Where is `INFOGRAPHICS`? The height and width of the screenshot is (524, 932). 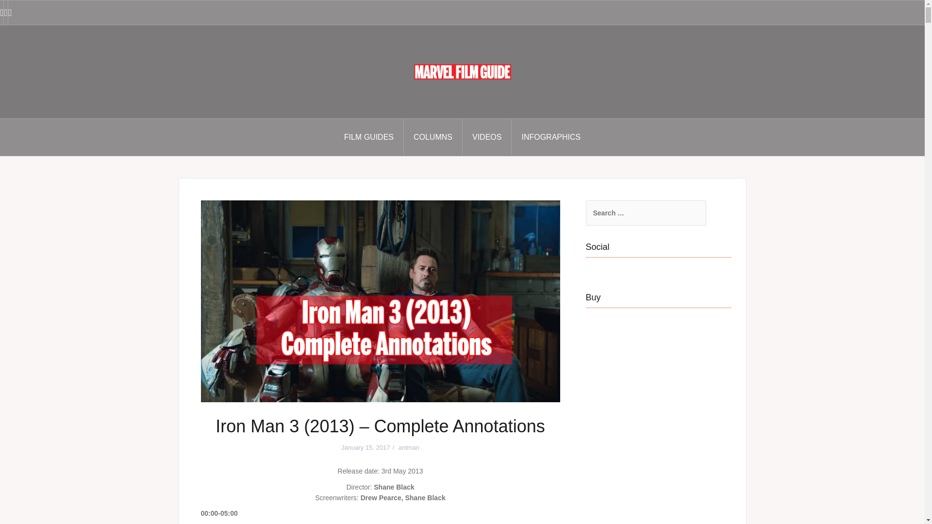
INFOGRAPHICS is located at coordinates (550, 137).